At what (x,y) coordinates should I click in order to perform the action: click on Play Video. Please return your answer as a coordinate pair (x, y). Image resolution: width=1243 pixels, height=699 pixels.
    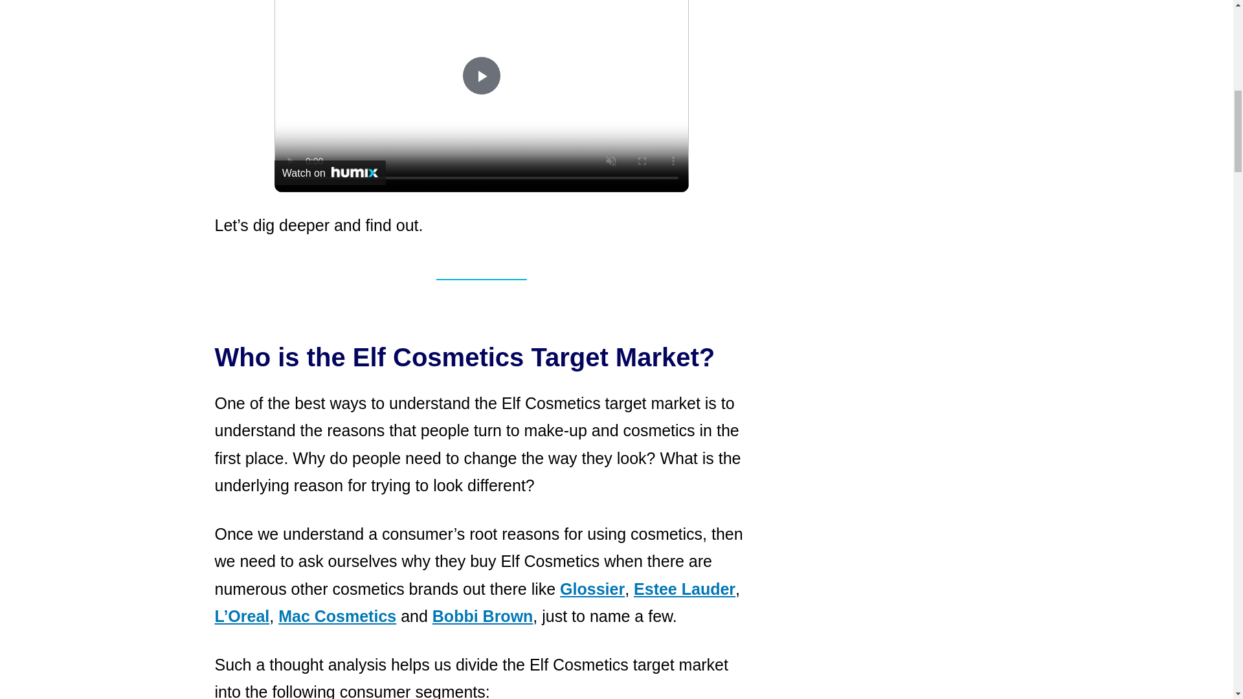
    Looking at the image, I should click on (482, 75).